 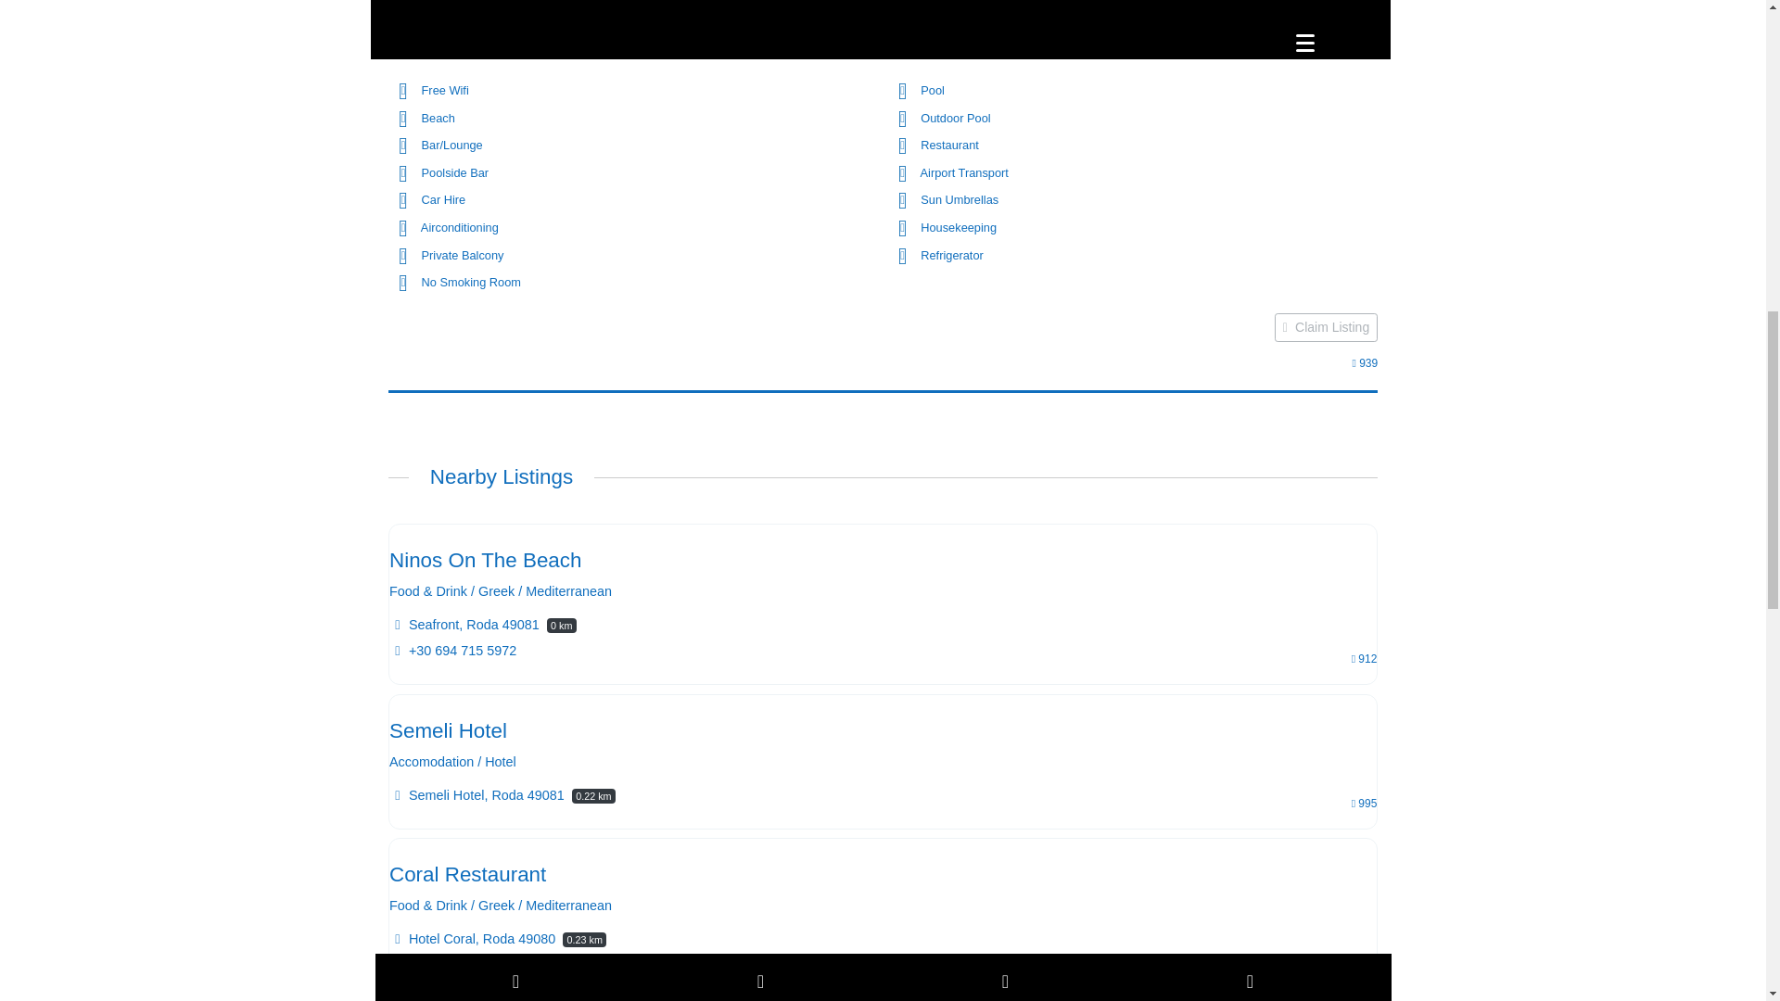 What do you see at coordinates (500, 762) in the screenshot?
I see `Hotel` at bounding box center [500, 762].